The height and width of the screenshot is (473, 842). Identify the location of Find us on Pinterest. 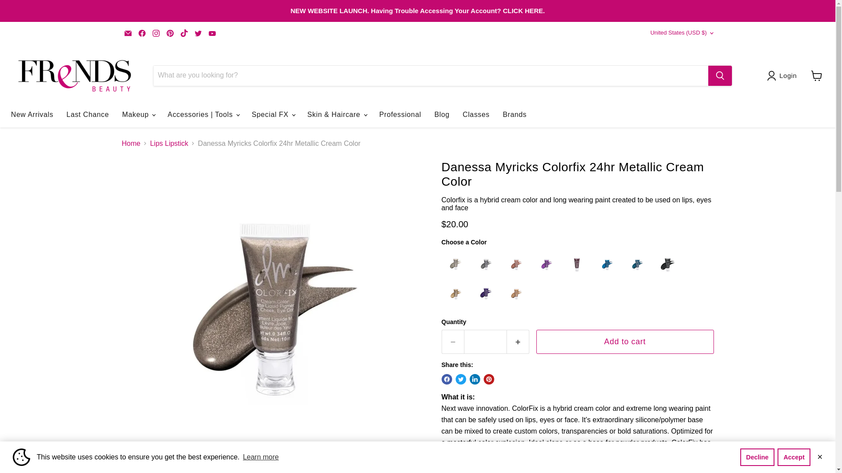
(170, 33).